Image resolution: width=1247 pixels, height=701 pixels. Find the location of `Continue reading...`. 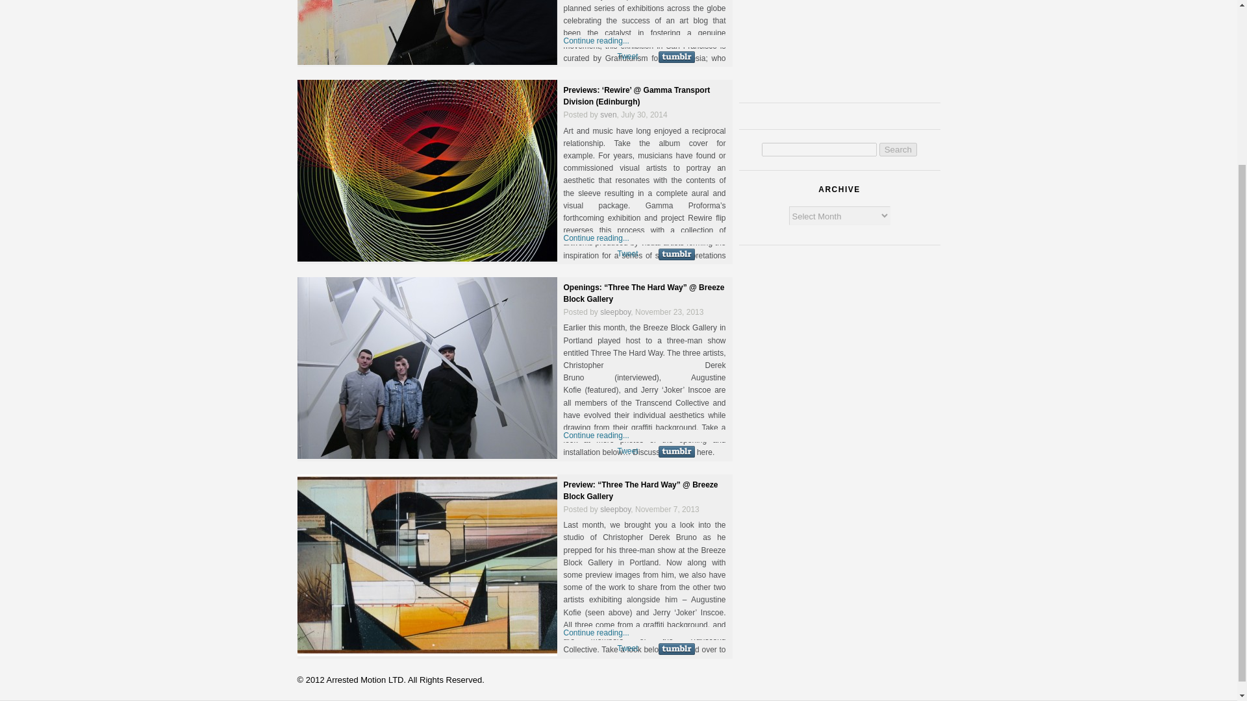

Continue reading... is located at coordinates (596, 436).